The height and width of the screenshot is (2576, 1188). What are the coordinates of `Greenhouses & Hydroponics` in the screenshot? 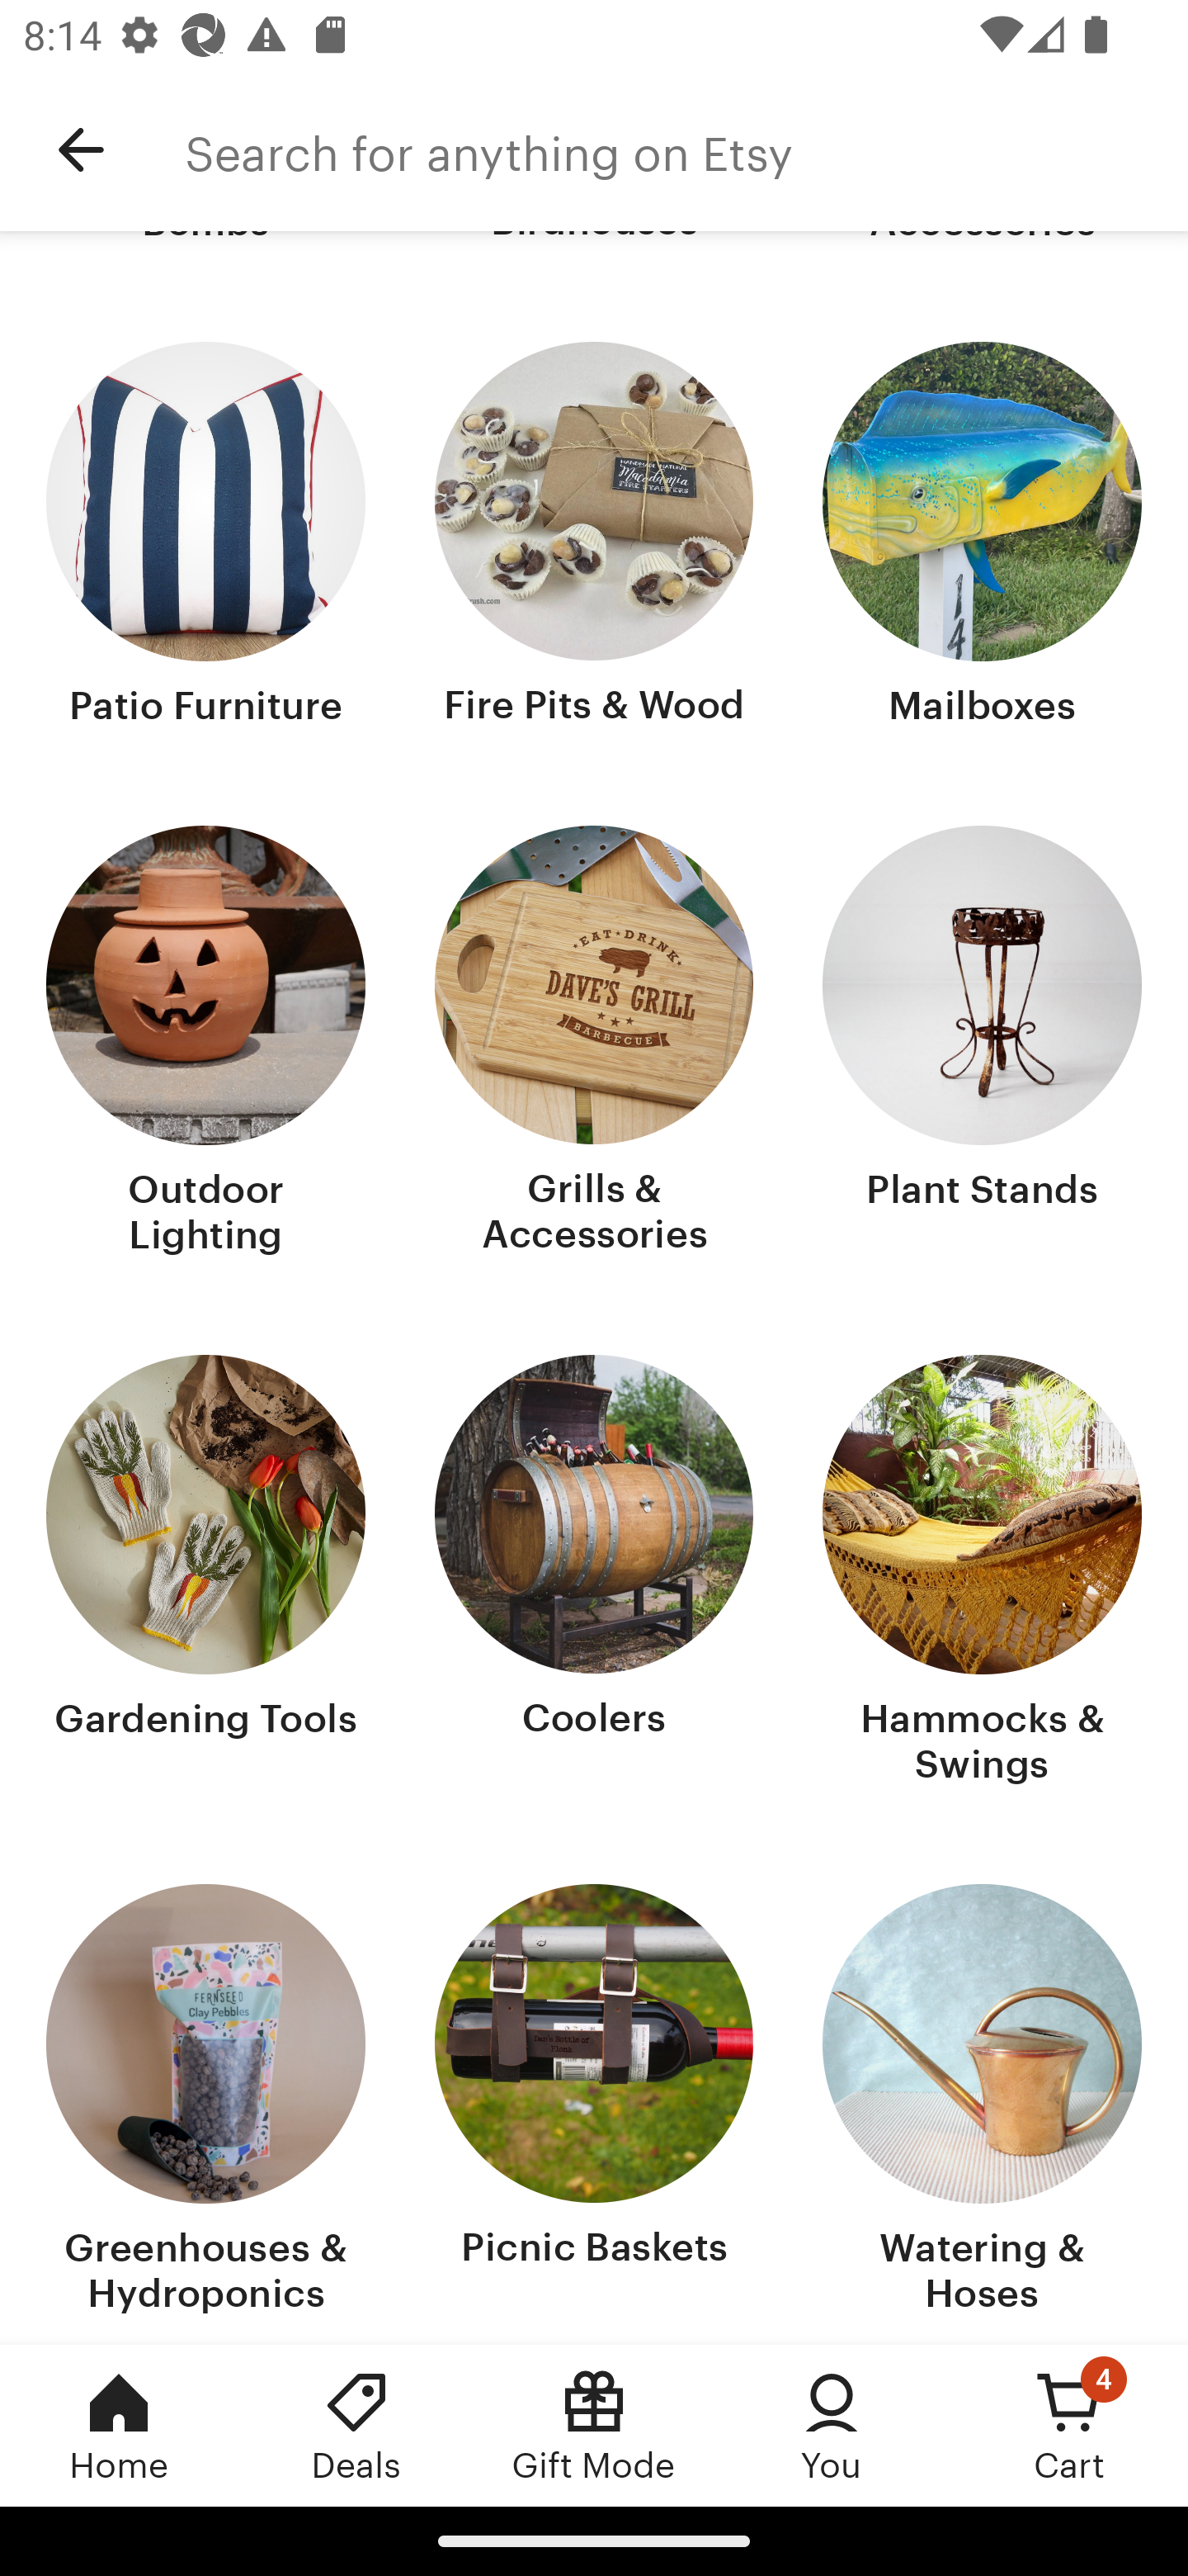 It's located at (206, 2102).